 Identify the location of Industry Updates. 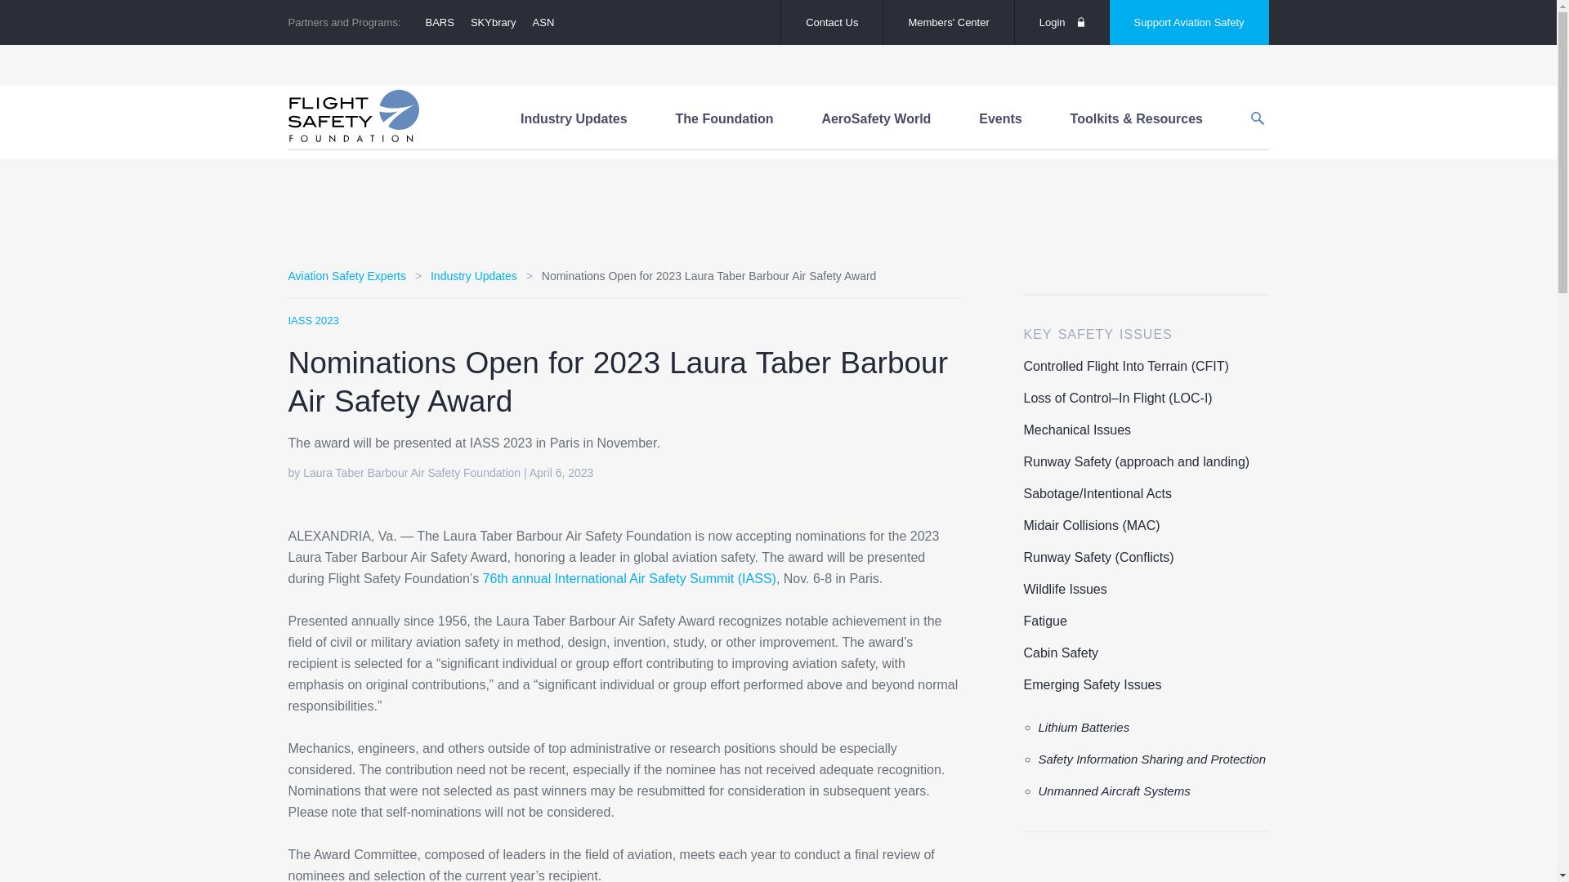
(574, 119).